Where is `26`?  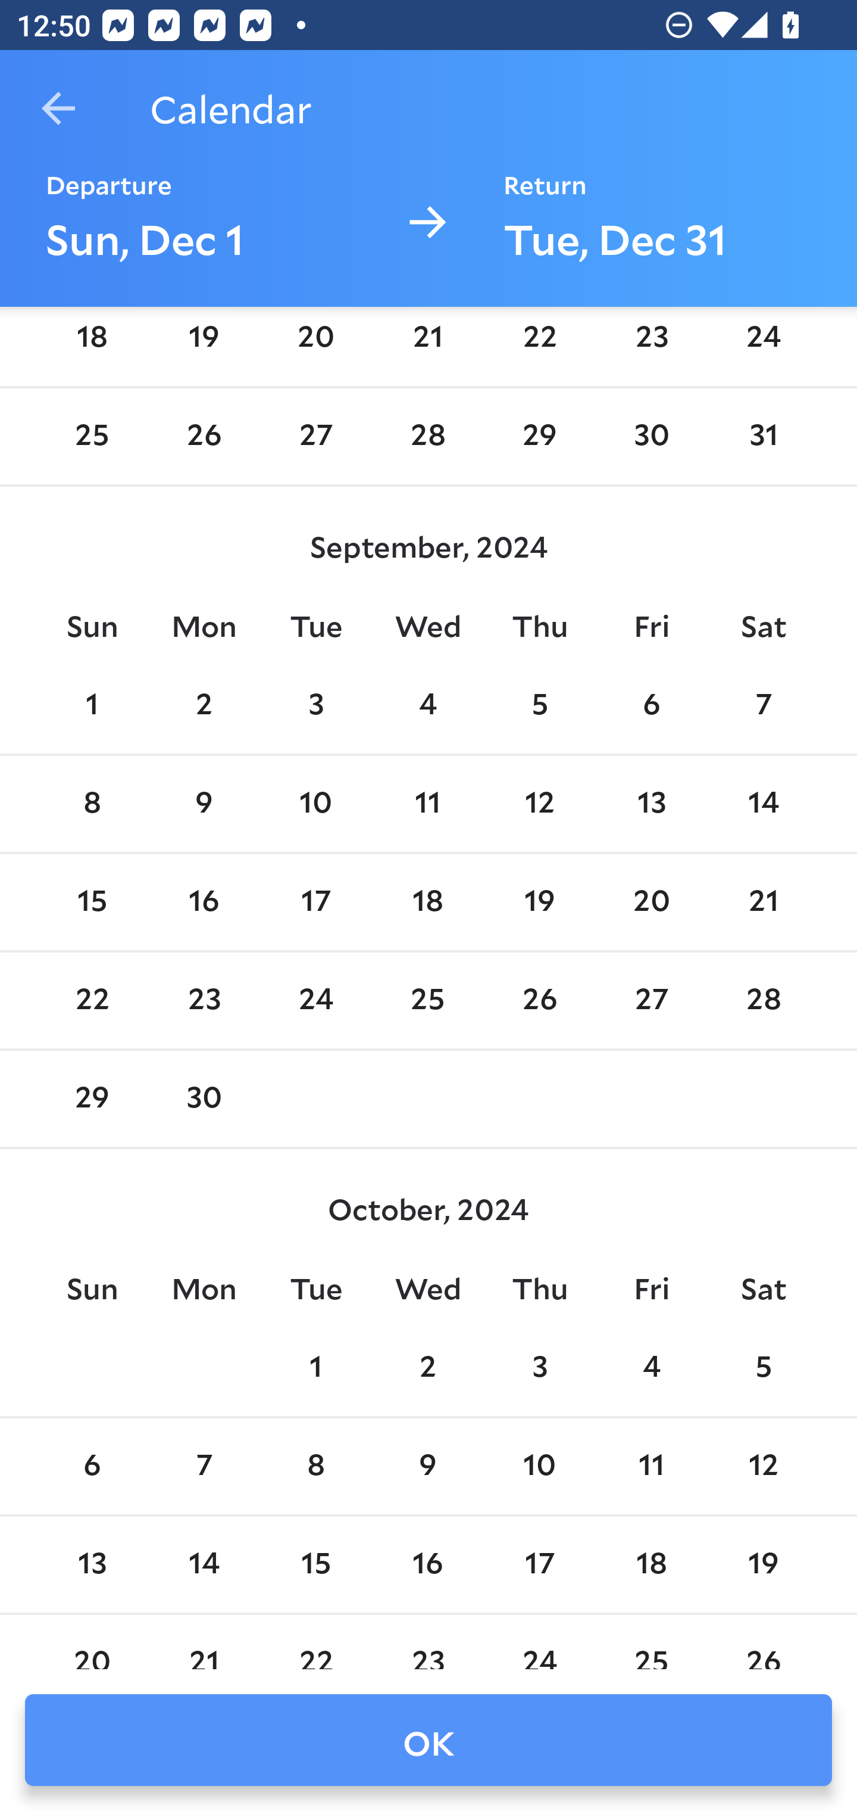 26 is located at coordinates (204, 436).